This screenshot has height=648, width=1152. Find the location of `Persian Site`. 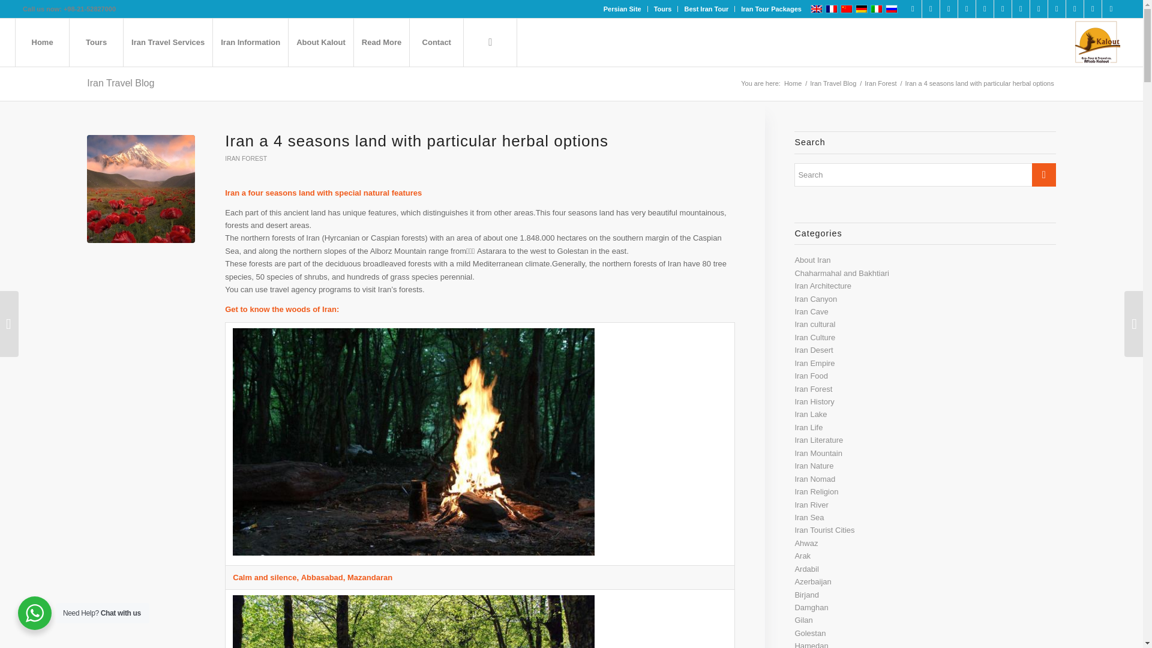

Persian Site is located at coordinates (623, 9).